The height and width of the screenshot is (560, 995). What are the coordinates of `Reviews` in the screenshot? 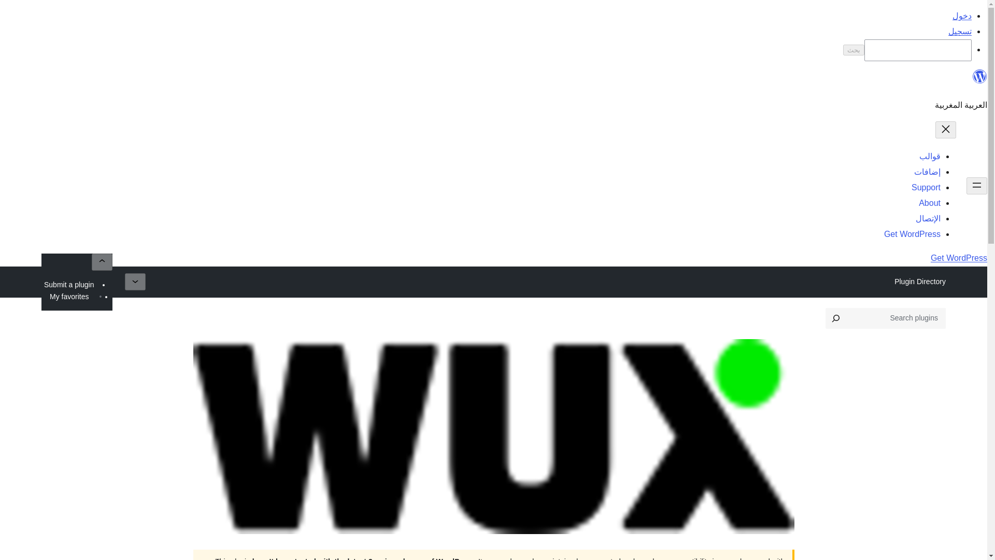 It's located at (718, 473).